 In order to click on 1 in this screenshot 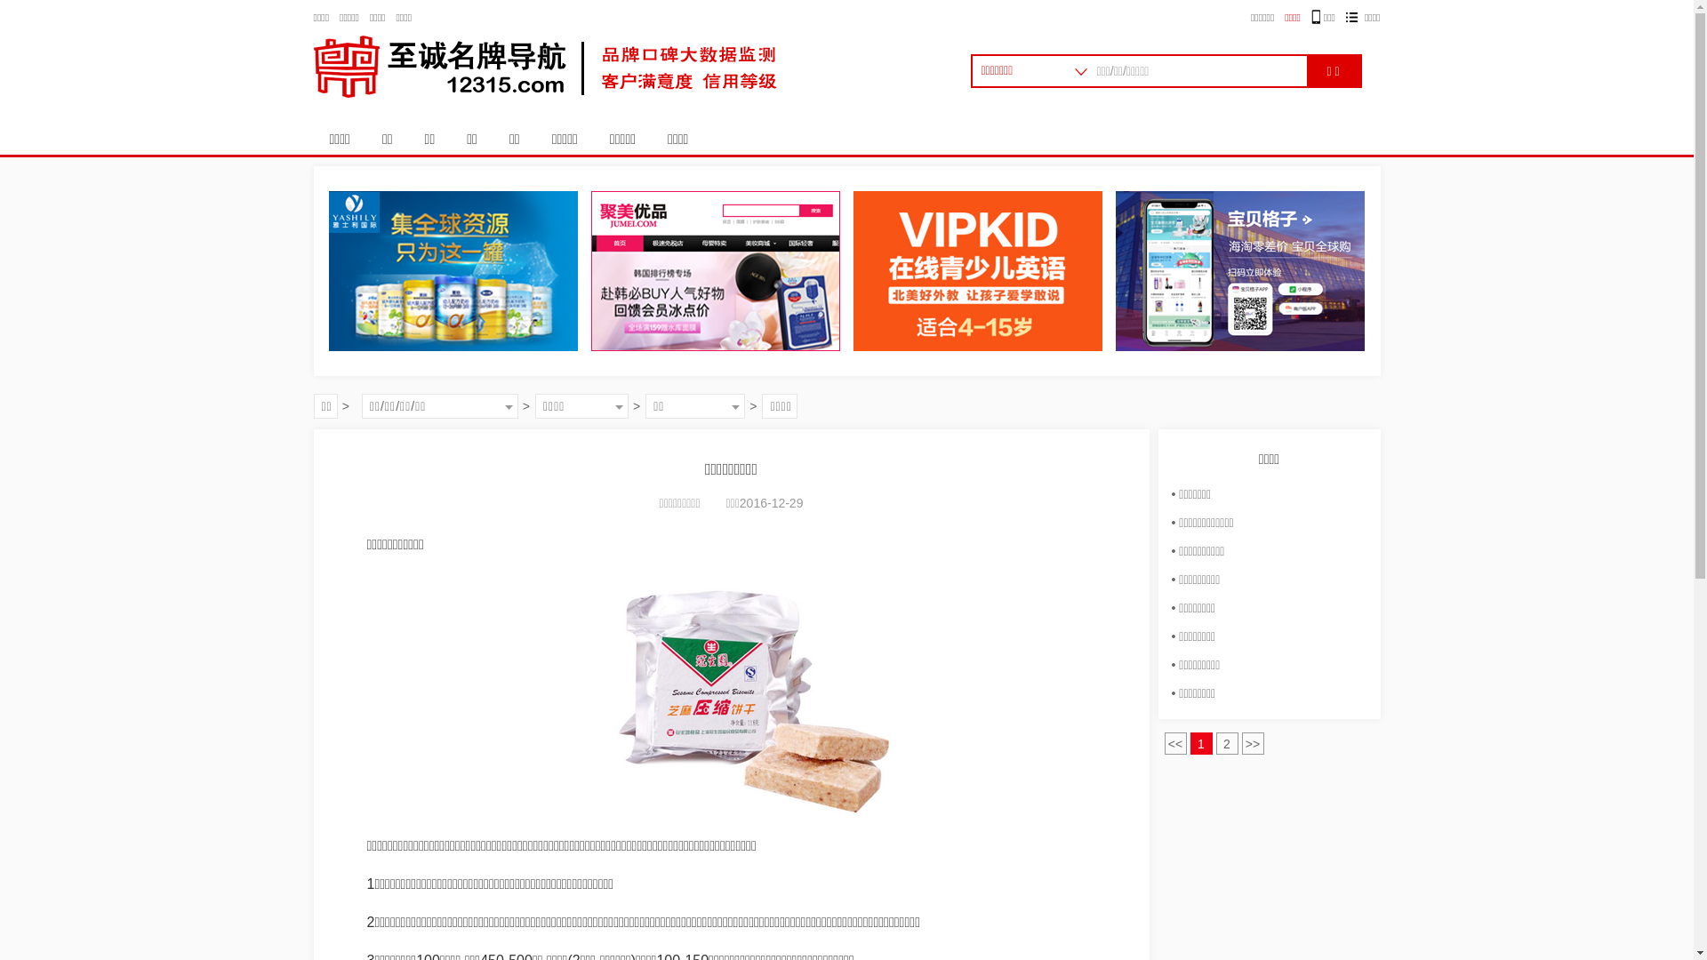, I will do `click(1200, 743)`.